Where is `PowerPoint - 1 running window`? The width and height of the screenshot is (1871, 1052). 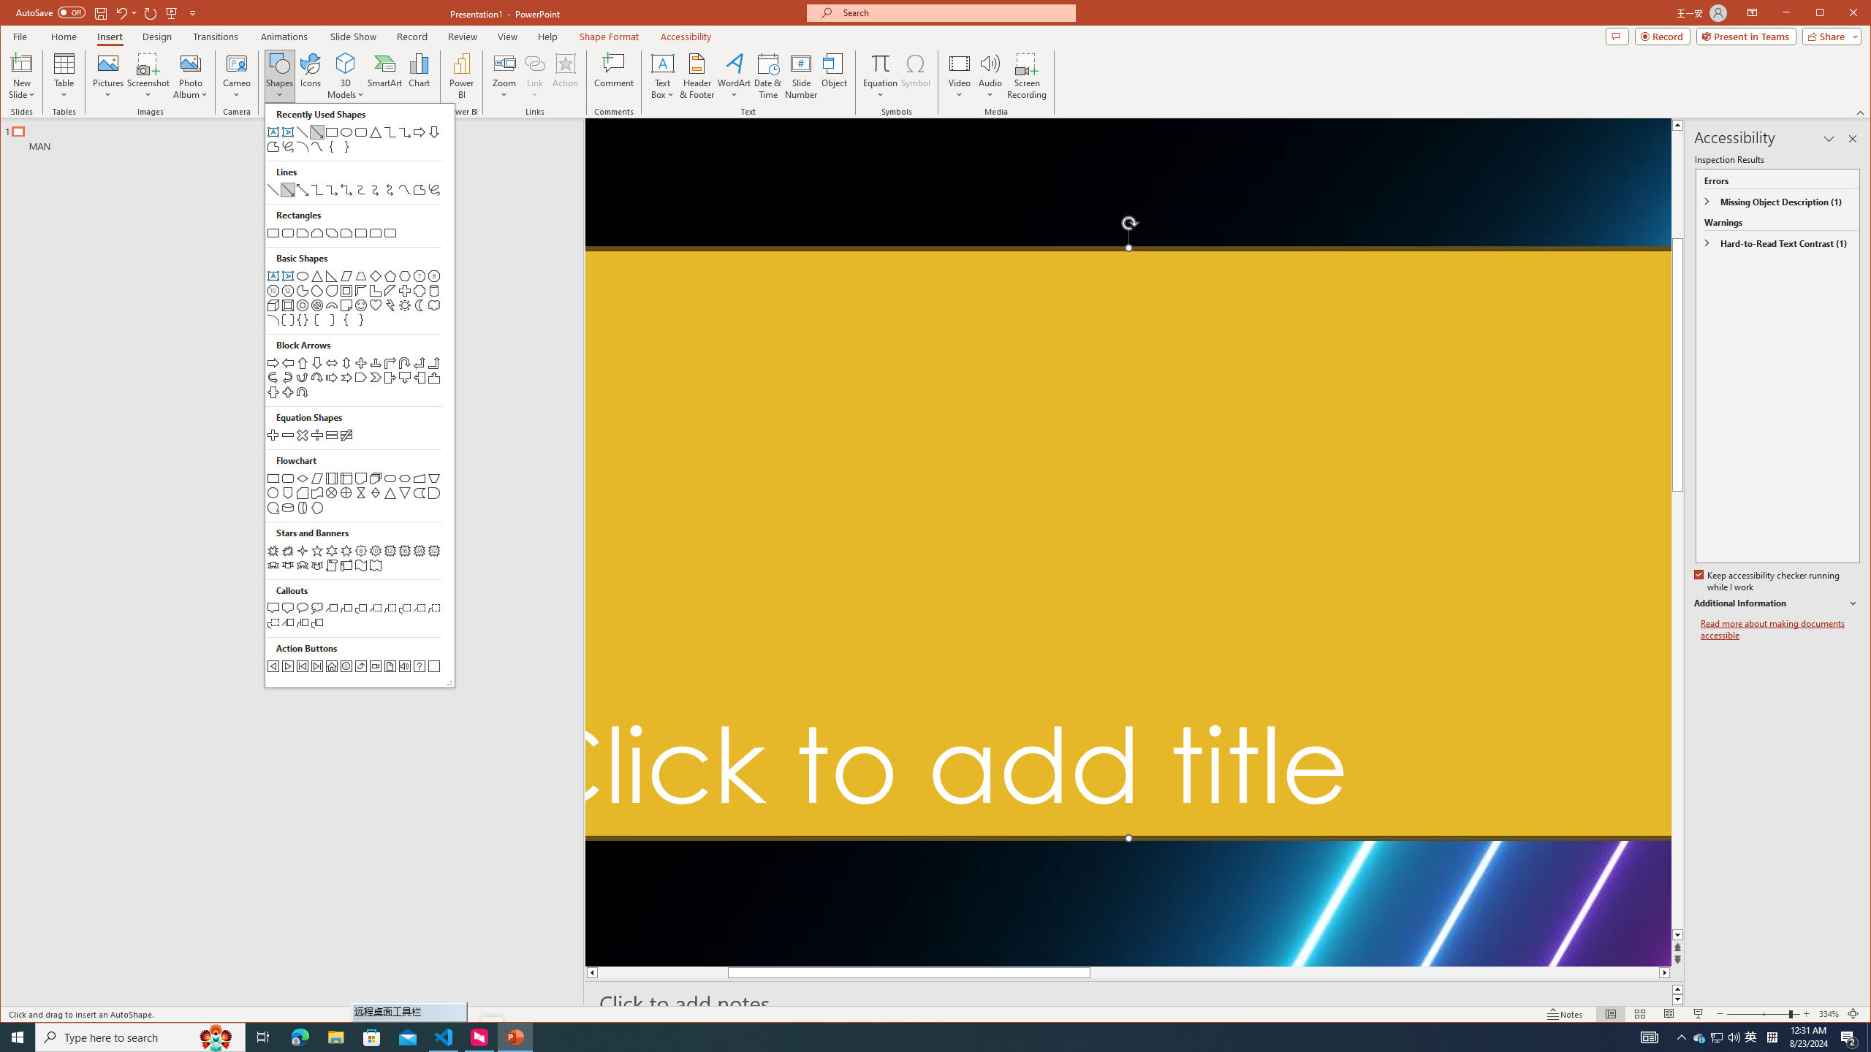 PowerPoint - 1 running window is located at coordinates (515, 1037).